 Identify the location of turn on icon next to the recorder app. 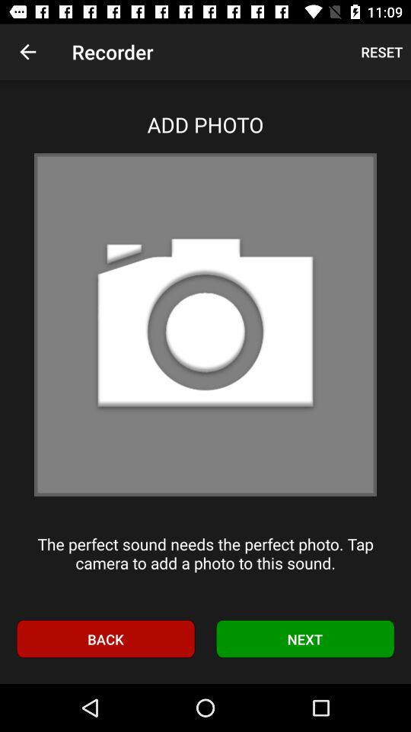
(27, 52).